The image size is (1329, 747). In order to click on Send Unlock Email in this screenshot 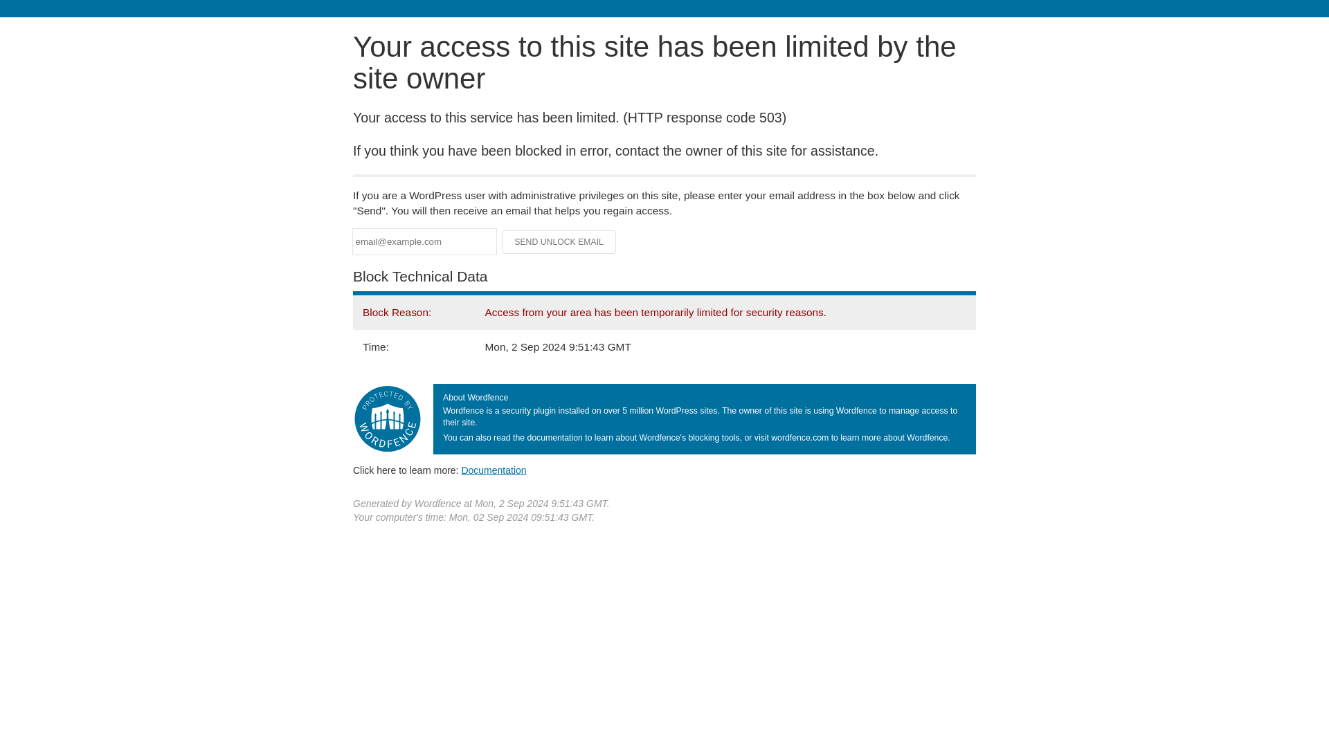, I will do `click(559, 242)`.